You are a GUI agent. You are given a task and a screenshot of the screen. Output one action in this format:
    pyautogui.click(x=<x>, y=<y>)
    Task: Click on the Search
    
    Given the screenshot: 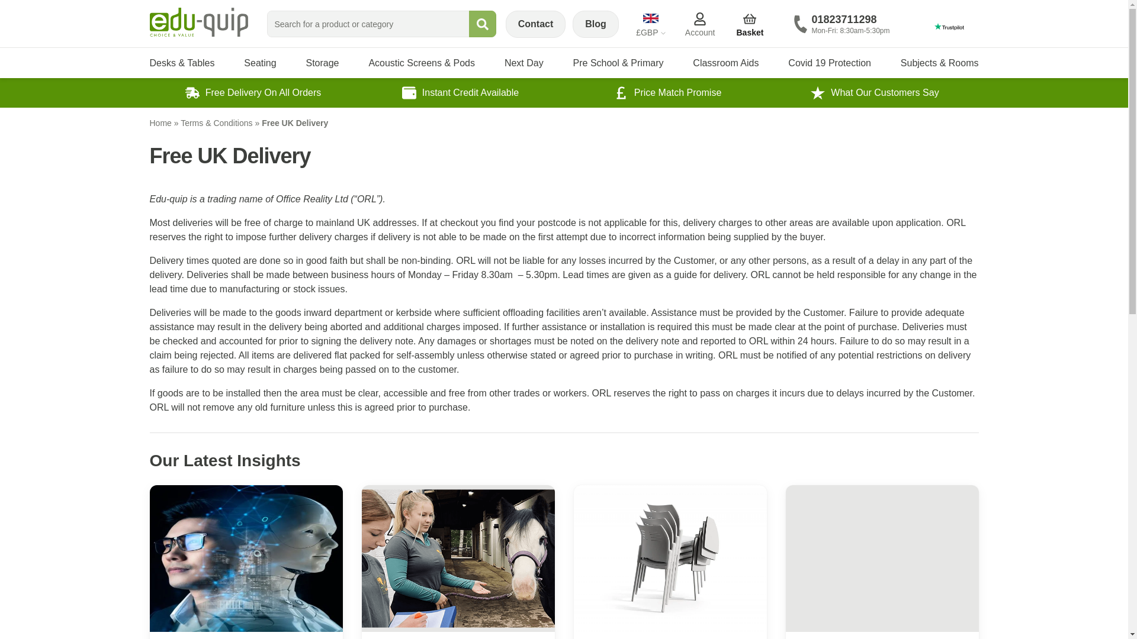 What is the action you would take?
    pyautogui.click(x=482, y=24)
    